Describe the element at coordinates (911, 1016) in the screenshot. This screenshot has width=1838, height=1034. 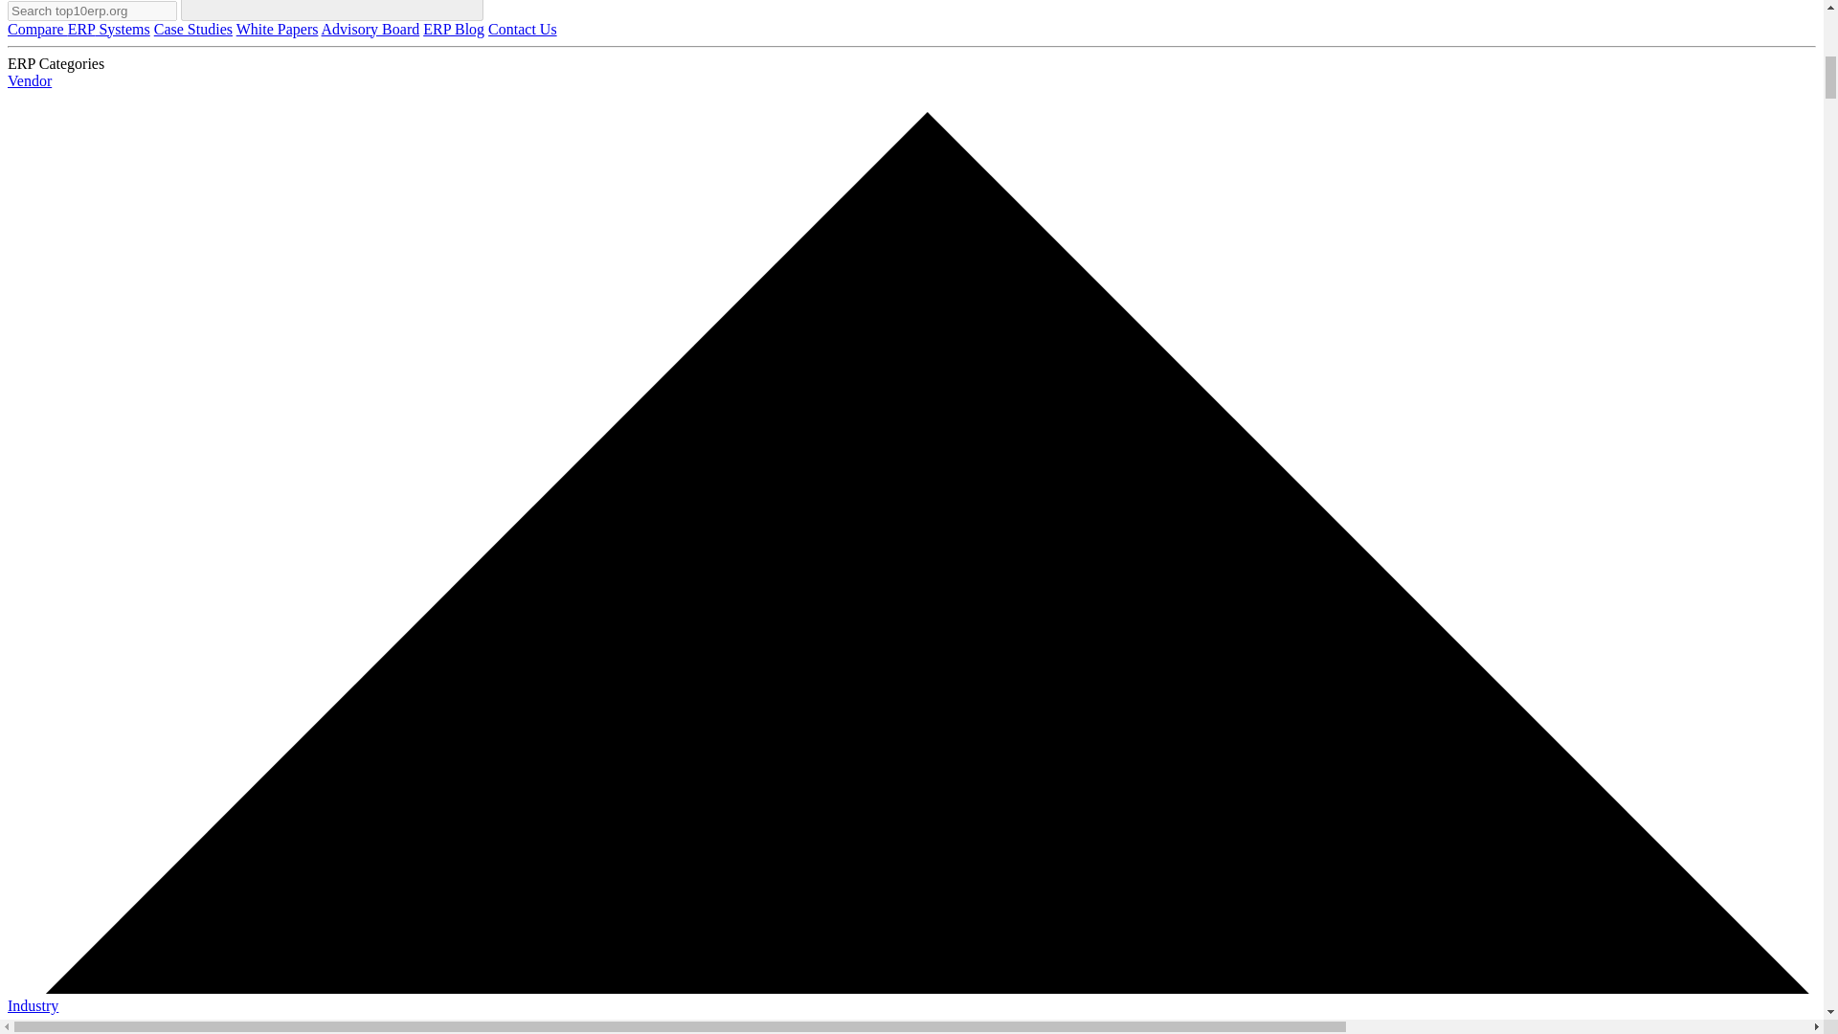
I see `Industry` at that location.